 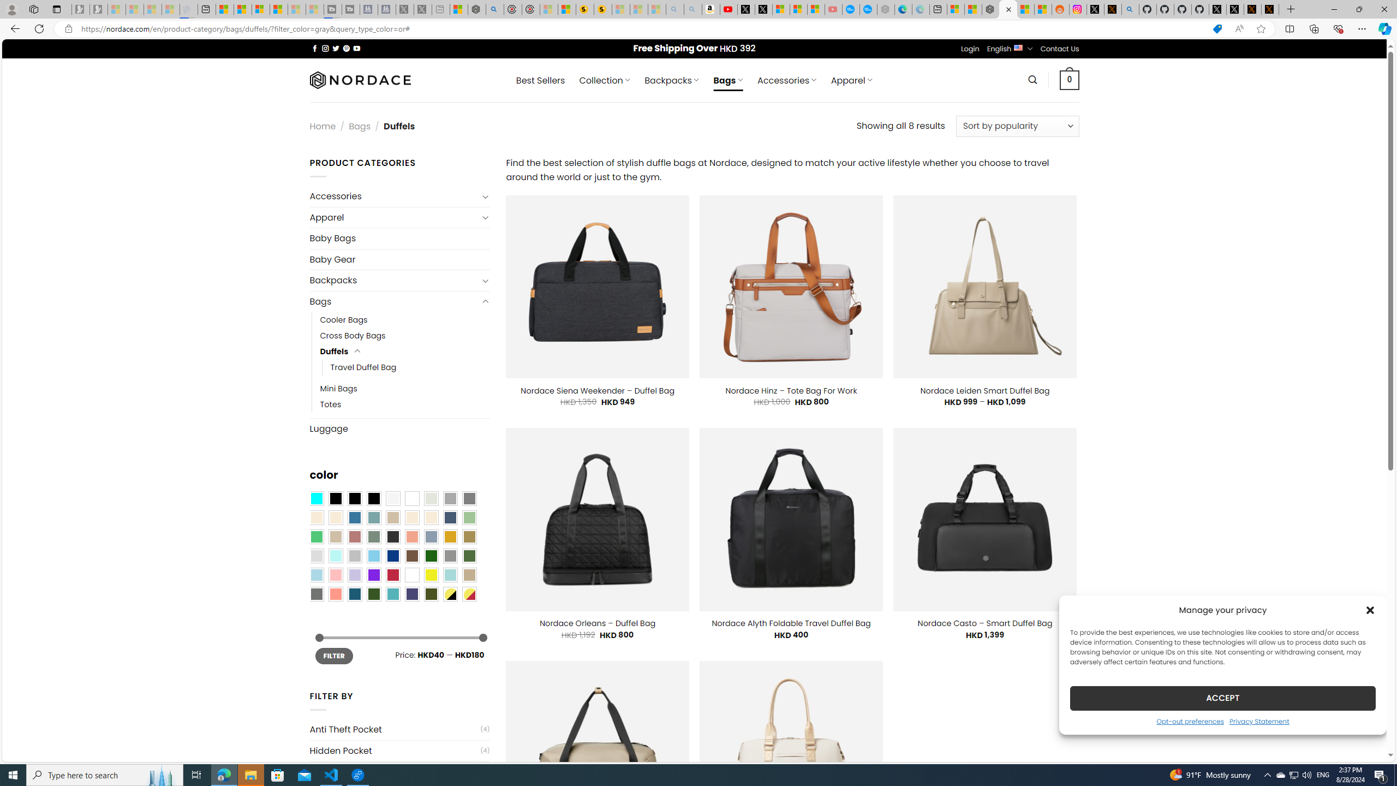 What do you see at coordinates (674, 9) in the screenshot?
I see `amazon - Search - Sleeping` at bounding box center [674, 9].